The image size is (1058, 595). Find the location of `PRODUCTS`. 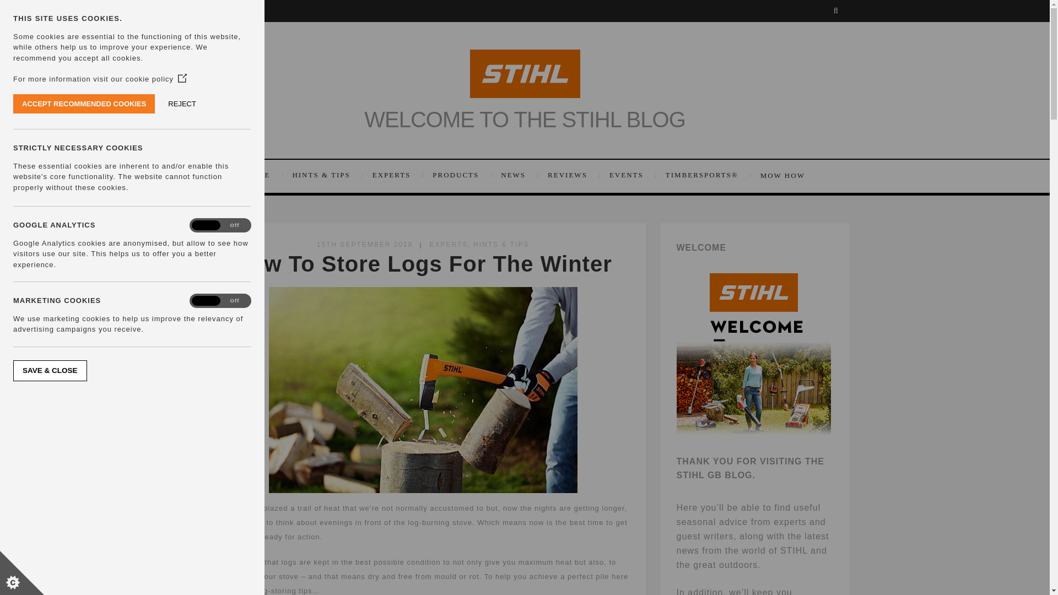

PRODUCTS is located at coordinates (461, 175).